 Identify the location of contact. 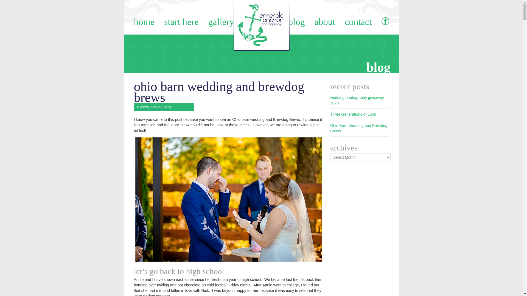
(358, 22).